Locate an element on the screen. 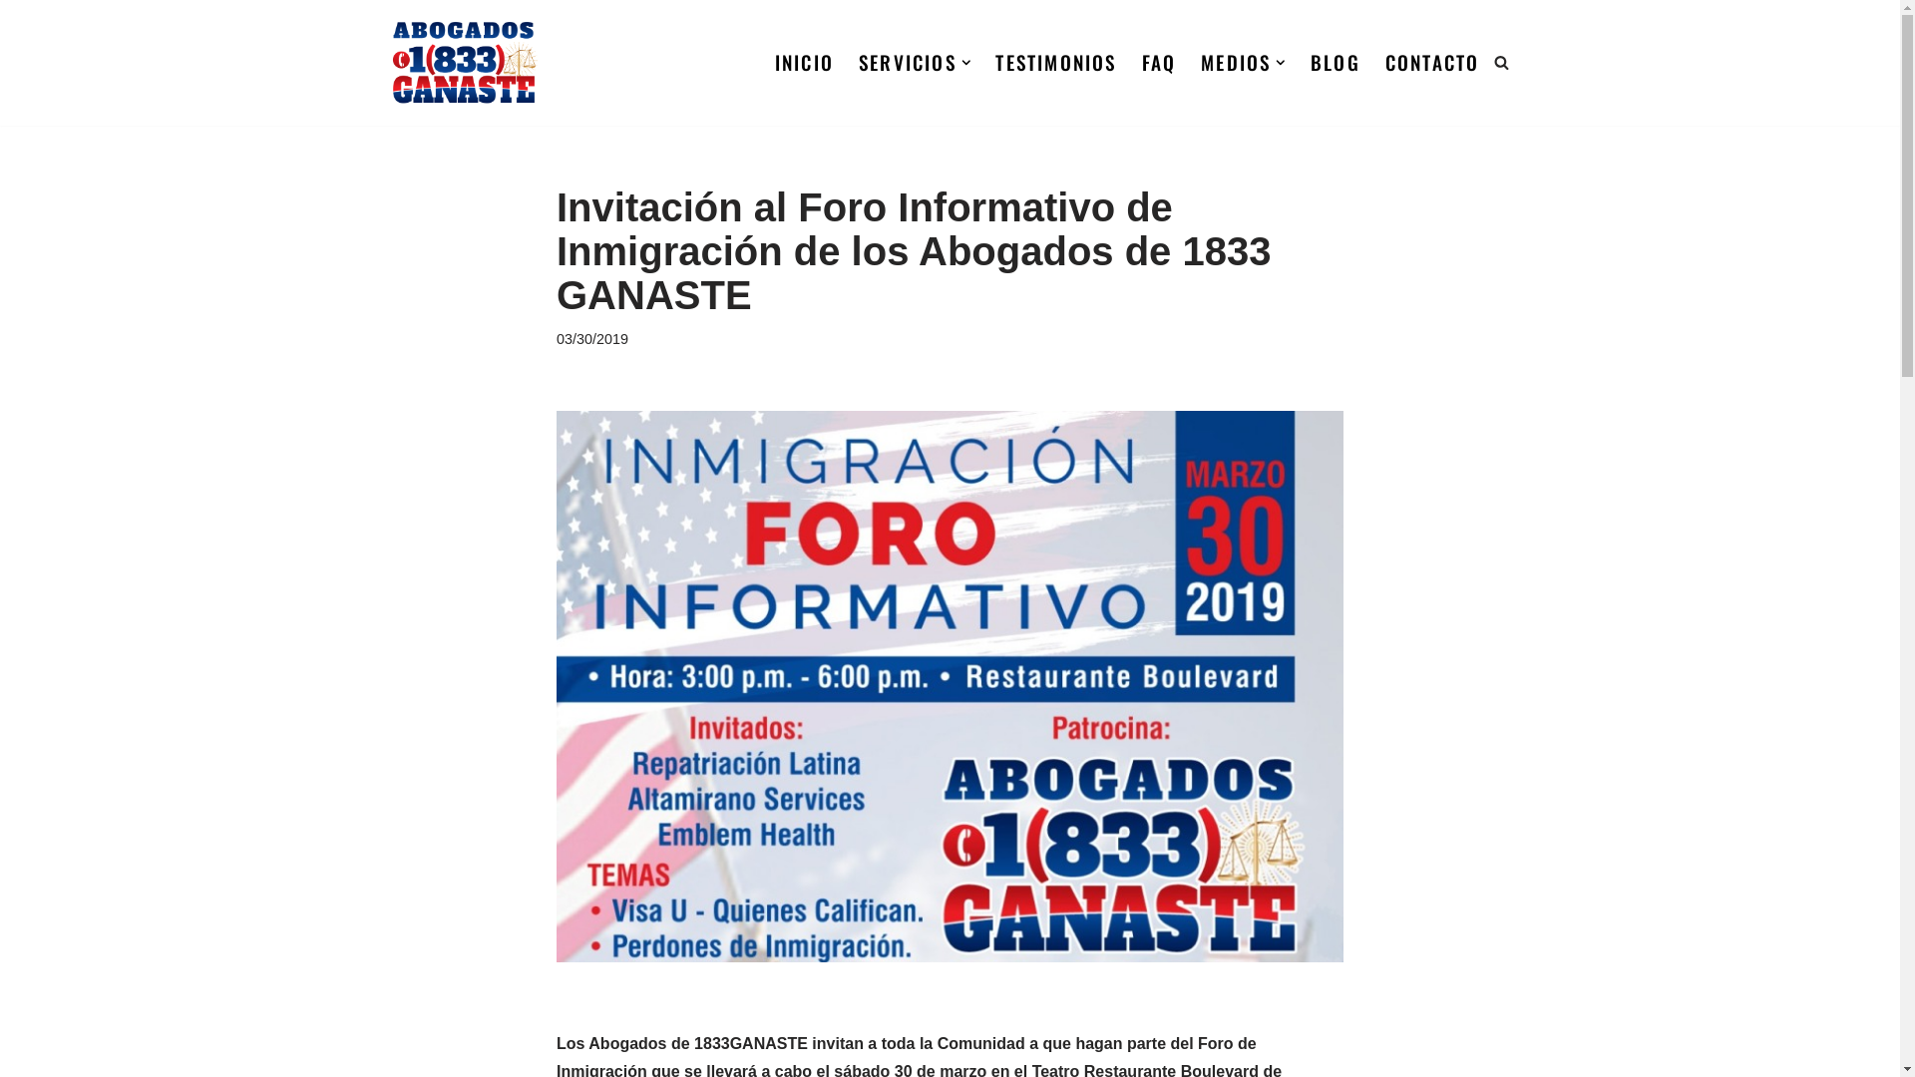  SERVICIOS is located at coordinates (908, 63).